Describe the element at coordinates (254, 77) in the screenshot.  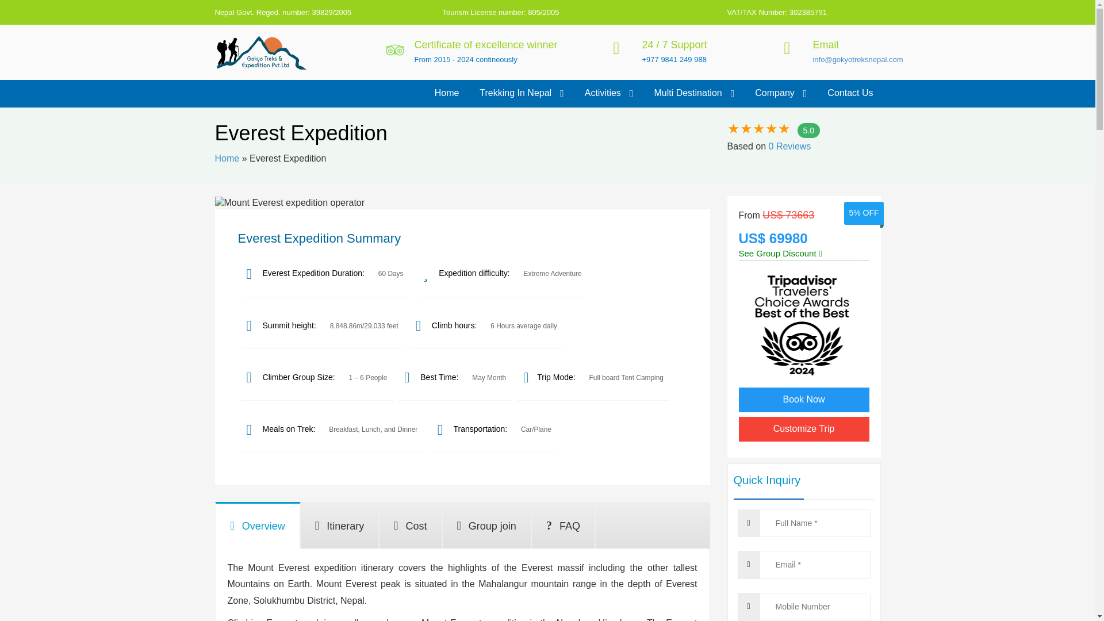
I see `Gokyo Treks Nepal` at that location.